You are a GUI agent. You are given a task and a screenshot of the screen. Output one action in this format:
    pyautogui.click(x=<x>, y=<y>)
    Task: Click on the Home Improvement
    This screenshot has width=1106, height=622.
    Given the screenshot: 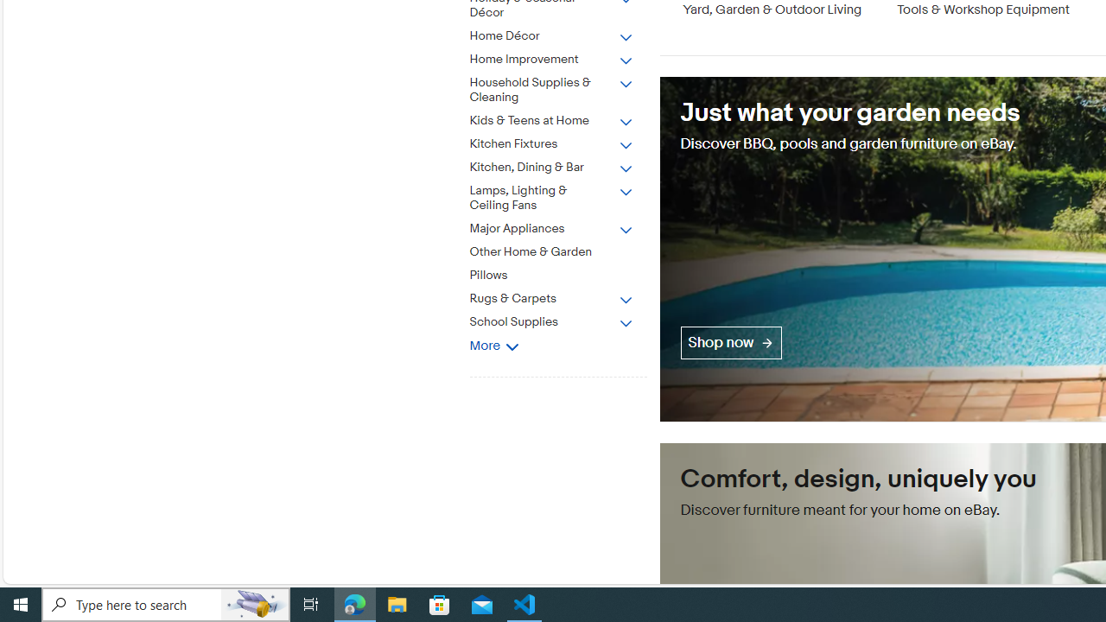 What is the action you would take?
    pyautogui.click(x=551, y=60)
    